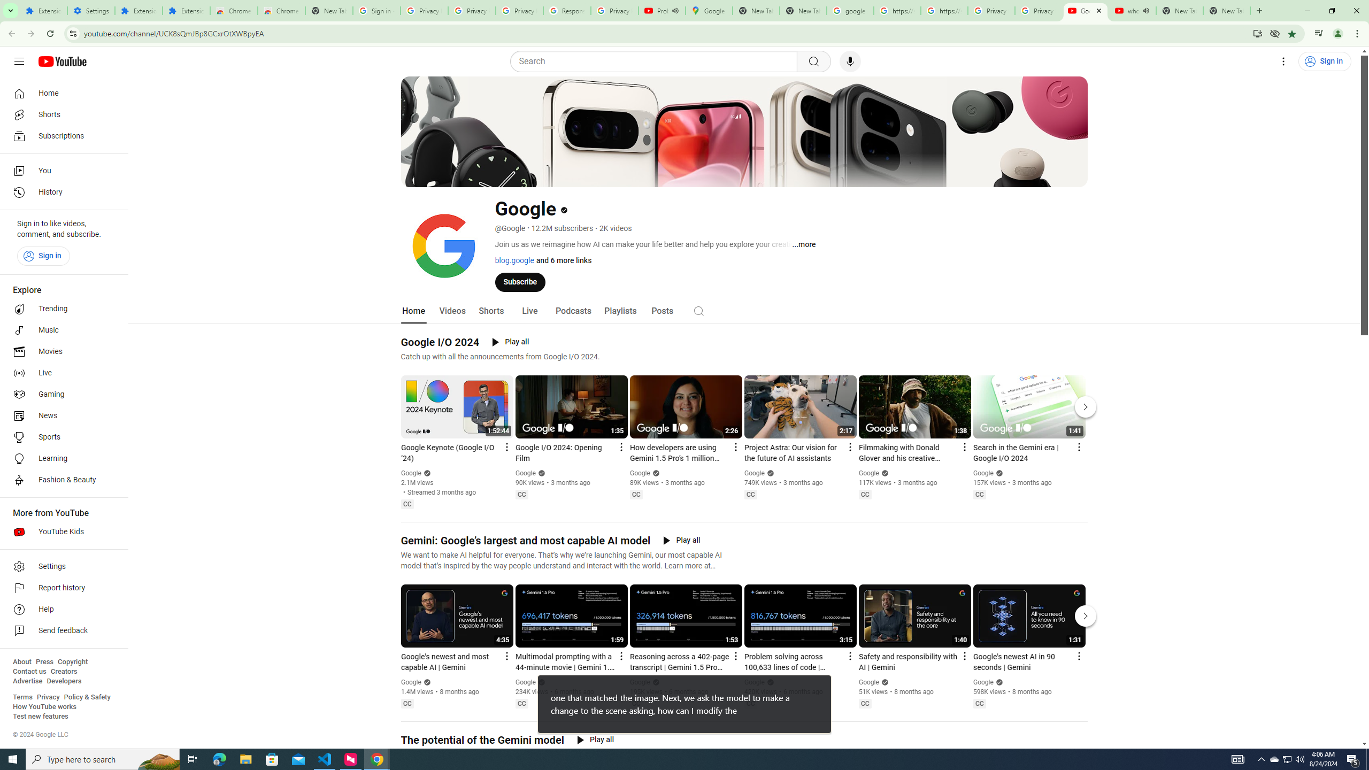  What do you see at coordinates (376, 11) in the screenshot?
I see `Sign in - Google Accounts` at bounding box center [376, 11].